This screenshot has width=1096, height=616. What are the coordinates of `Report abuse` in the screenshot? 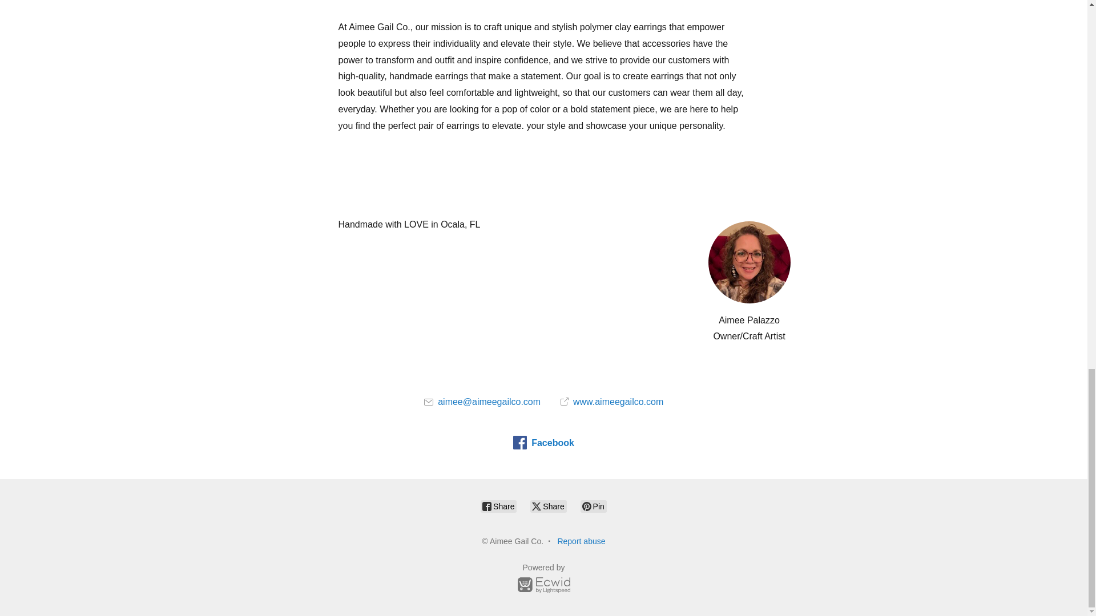 It's located at (581, 541).